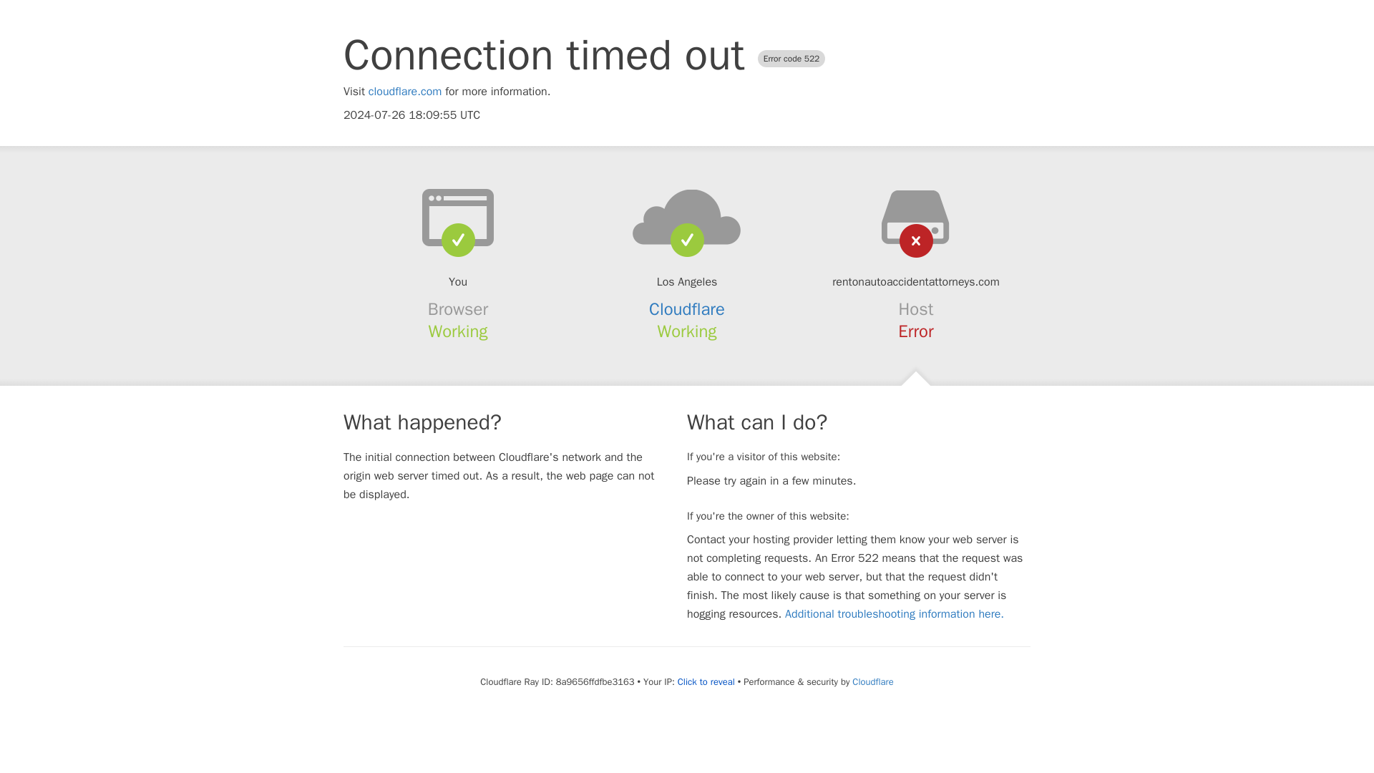 The height and width of the screenshot is (773, 1374). I want to click on Click to reveal, so click(706, 681).